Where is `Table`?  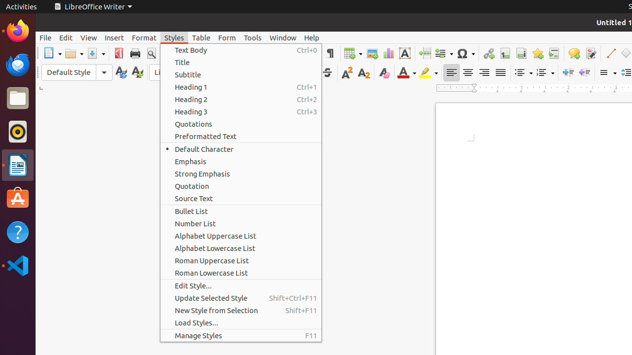 Table is located at coordinates (201, 37).